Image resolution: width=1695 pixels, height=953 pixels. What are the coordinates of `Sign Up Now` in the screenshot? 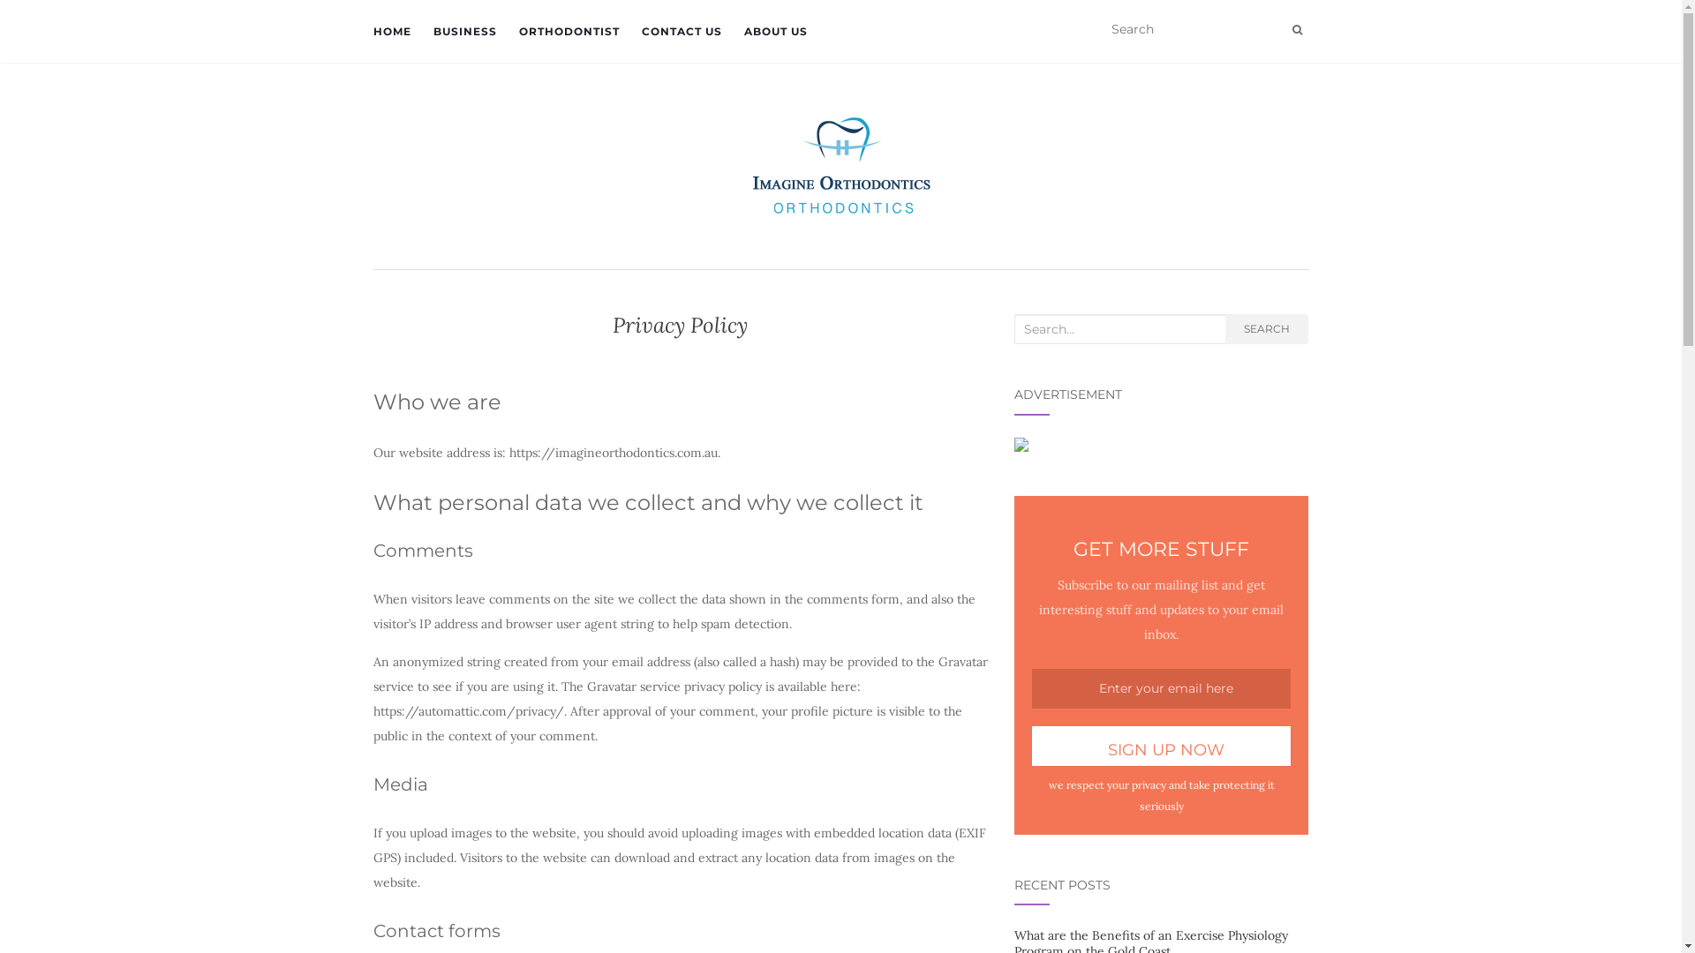 It's located at (1162, 747).